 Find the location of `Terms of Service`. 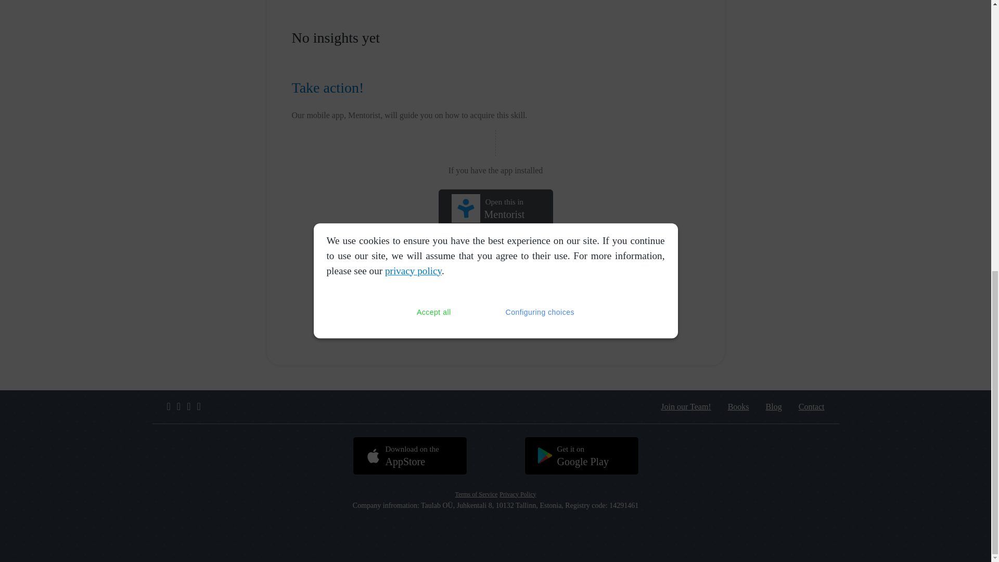

Terms of Service is located at coordinates (476, 494).